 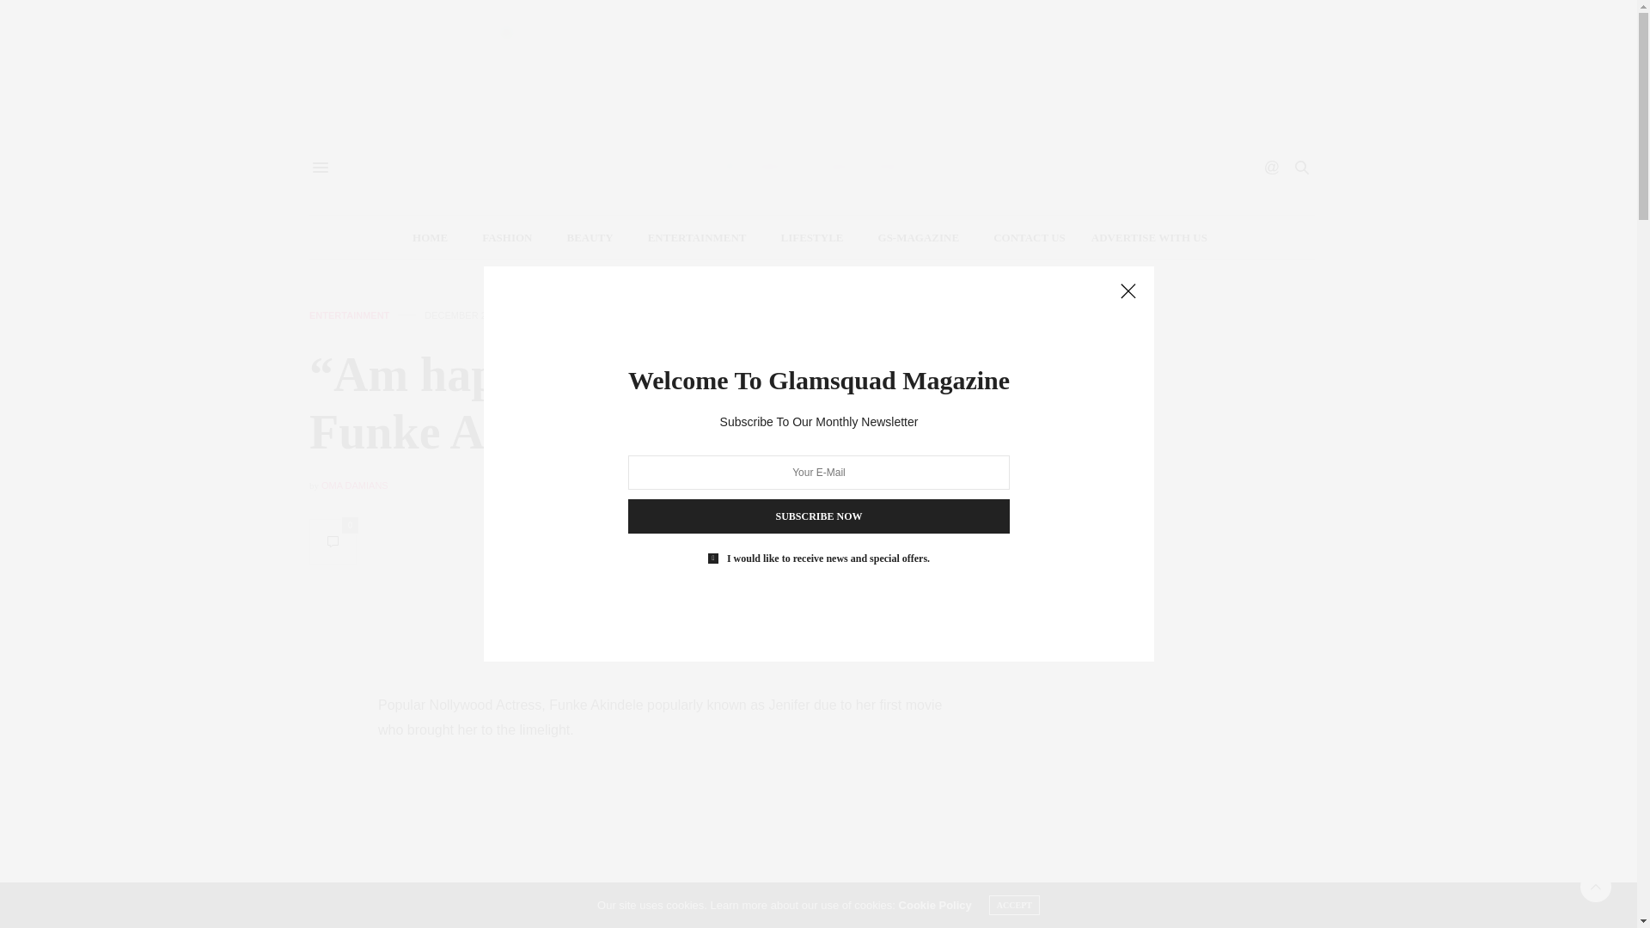 What do you see at coordinates (914, 237) in the screenshot?
I see `GS-MAGAZINE` at bounding box center [914, 237].